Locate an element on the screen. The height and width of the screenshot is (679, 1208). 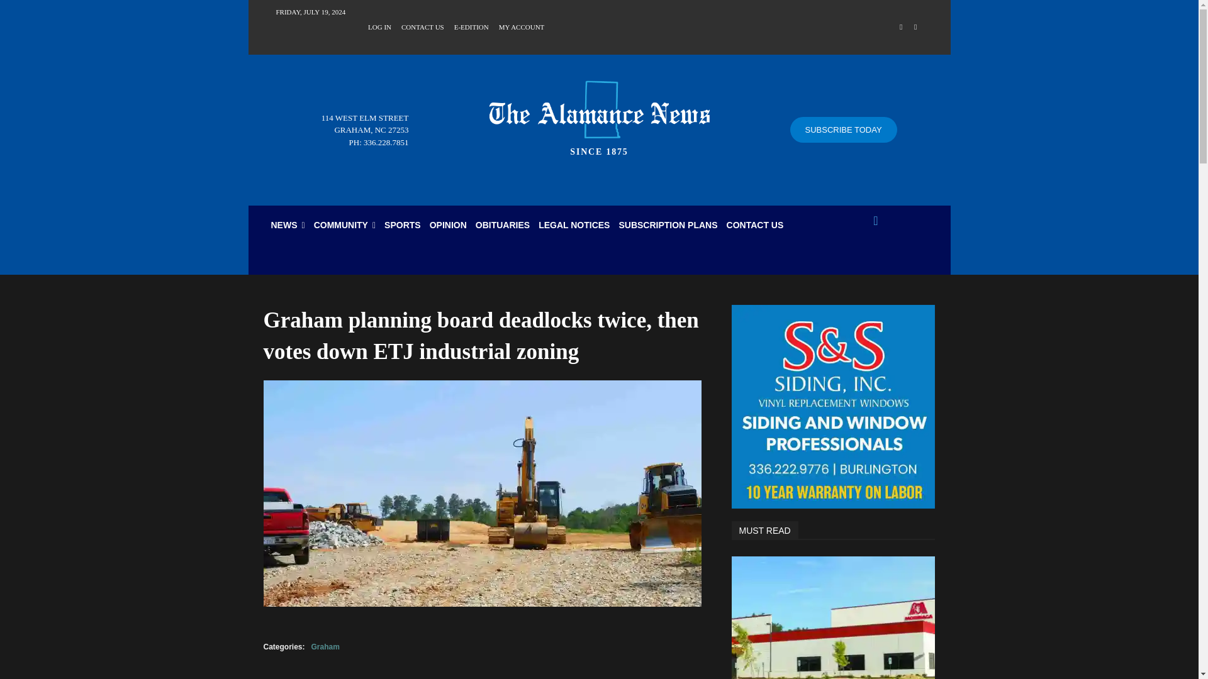
Facebook is located at coordinates (901, 28).